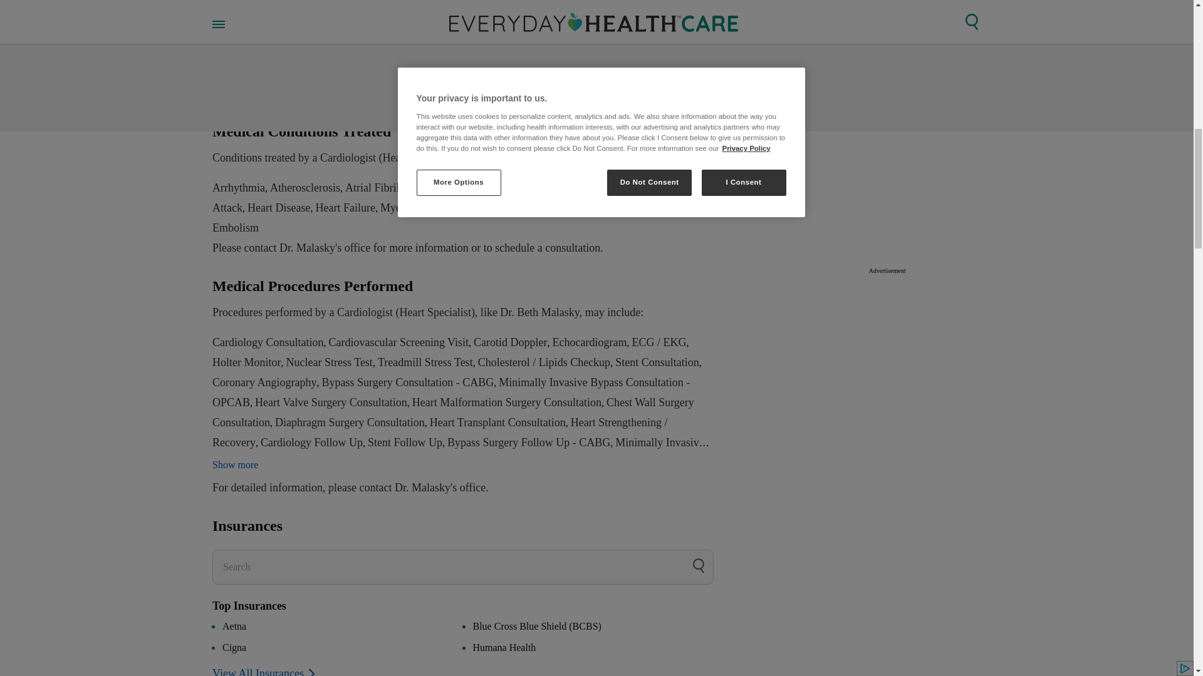 The height and width of the screenshot is (676, 1203). I want to click on Stent Consultation, so click(657, 362).